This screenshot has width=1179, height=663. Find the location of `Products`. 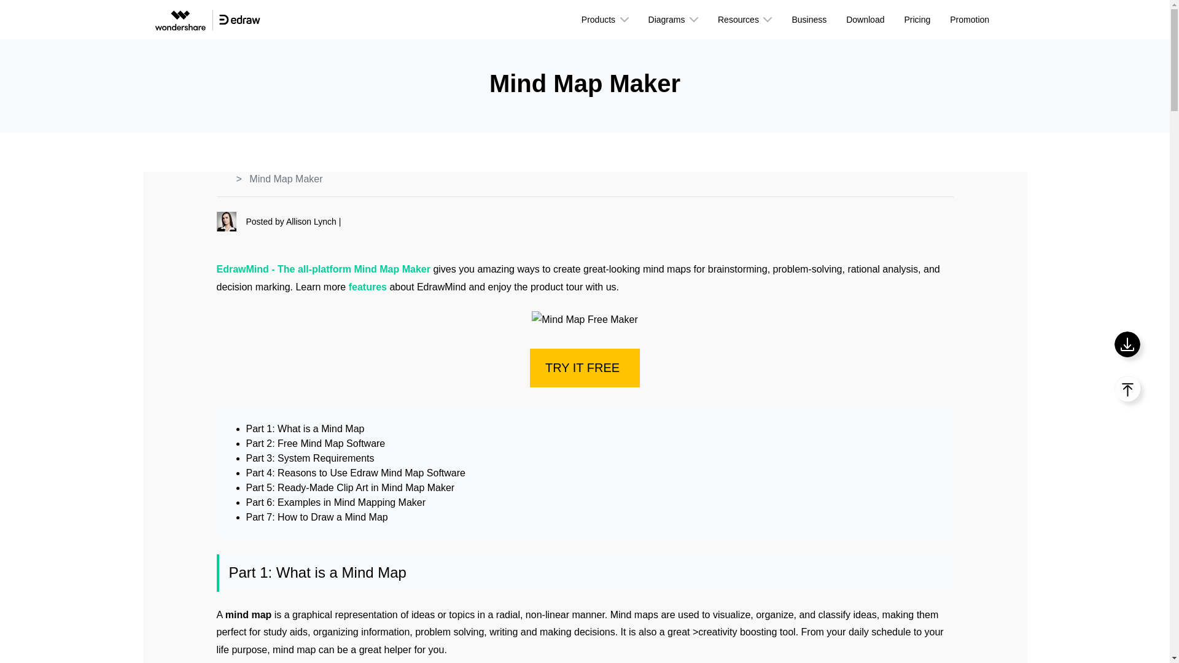

Products is located at coordinates (605, 20).